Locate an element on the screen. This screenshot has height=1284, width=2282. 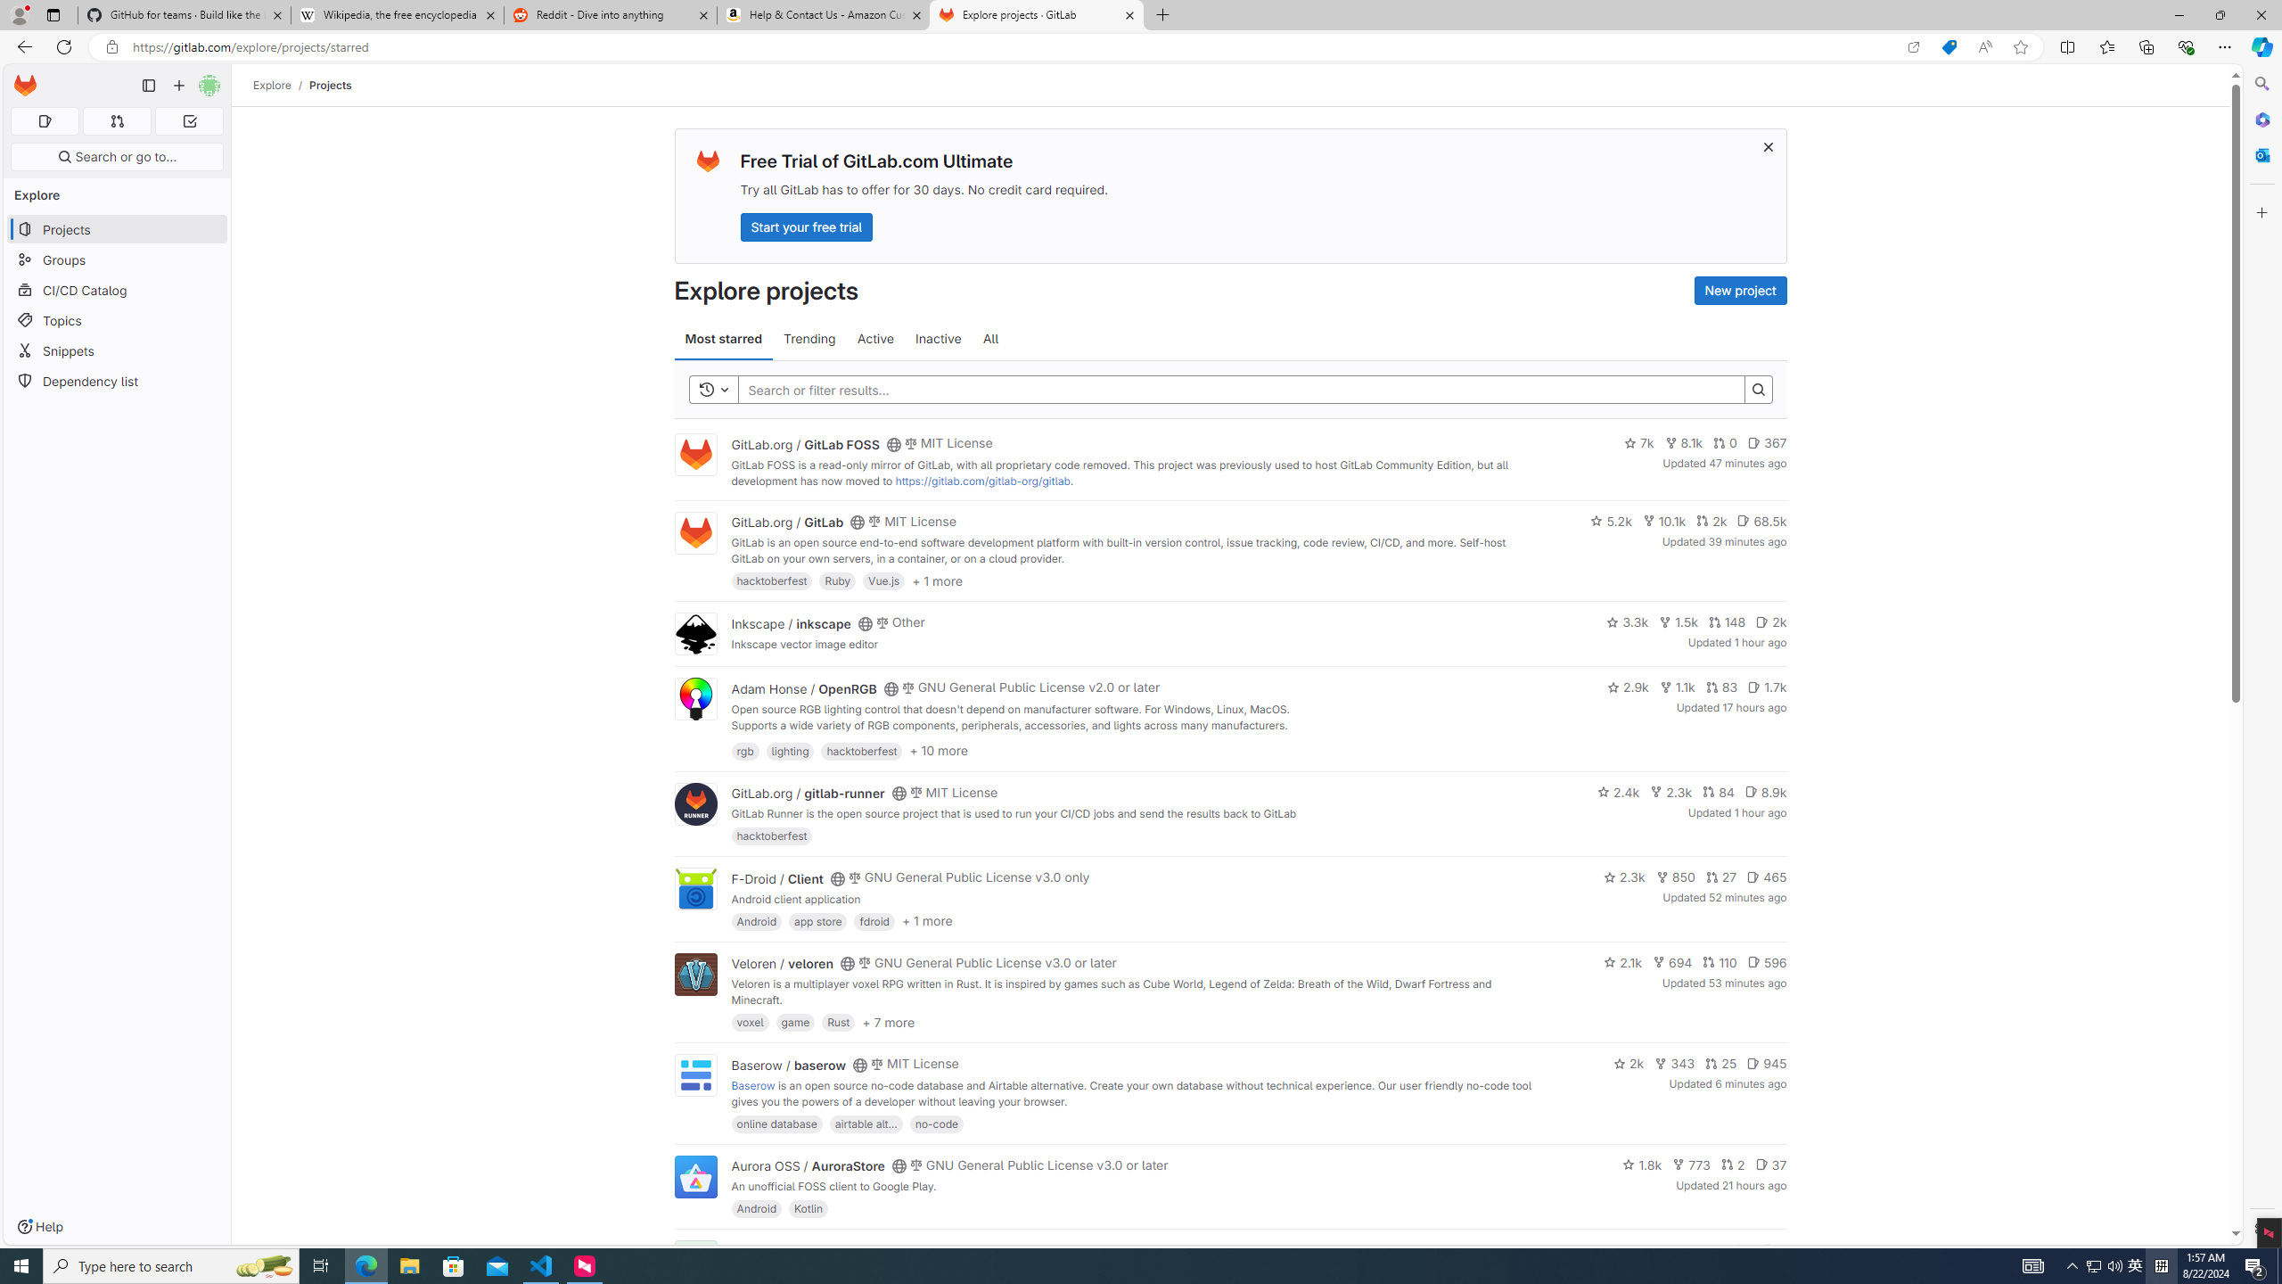
F is located at coordinates (694, 1263).